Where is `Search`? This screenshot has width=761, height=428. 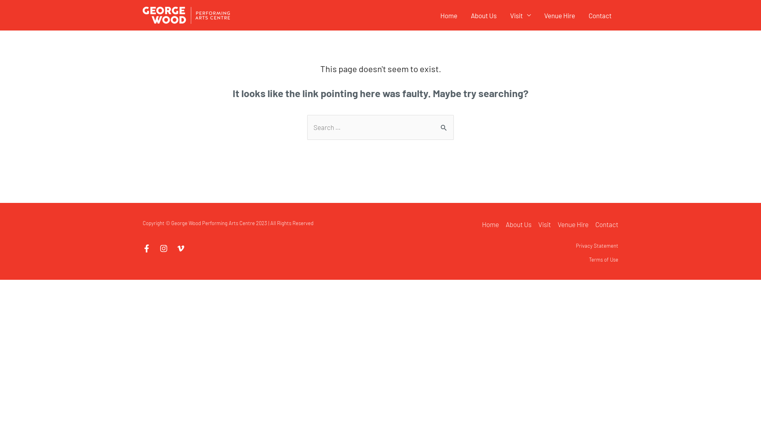 Search is located at coordinates (445, 123).